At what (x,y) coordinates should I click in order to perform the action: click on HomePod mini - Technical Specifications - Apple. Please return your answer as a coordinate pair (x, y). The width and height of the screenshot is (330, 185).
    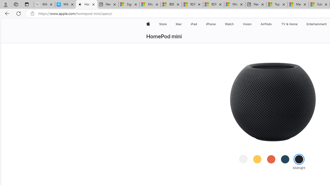
    Looking at the image, I should click on (87, 5).